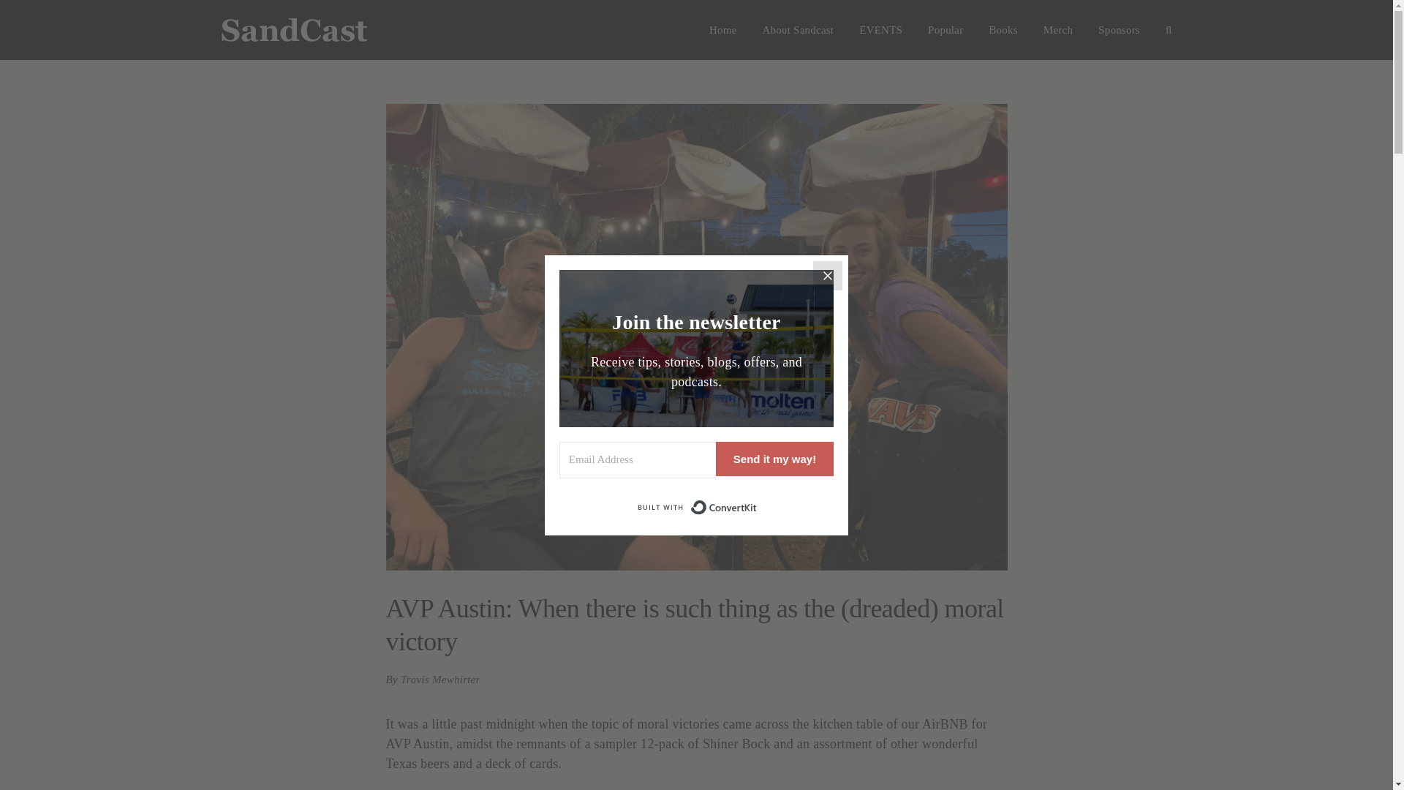 The height and width of the screenshot is (790, 1404). Describe the element at coordinates (798, 30) in the screenshot. I see `About Sandcast` at that location.